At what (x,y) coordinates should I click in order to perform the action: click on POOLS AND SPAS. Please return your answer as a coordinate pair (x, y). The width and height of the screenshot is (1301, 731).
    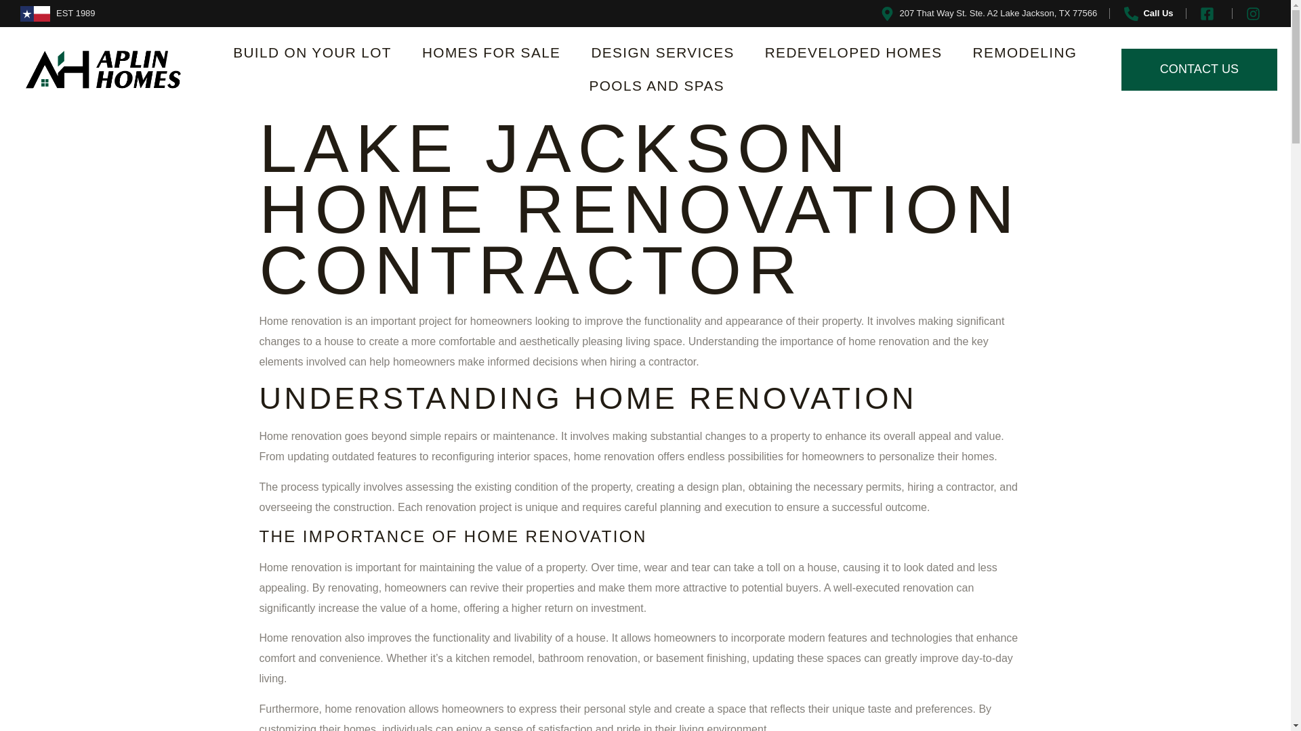
    Looking at the image, I should click on (657, 86).